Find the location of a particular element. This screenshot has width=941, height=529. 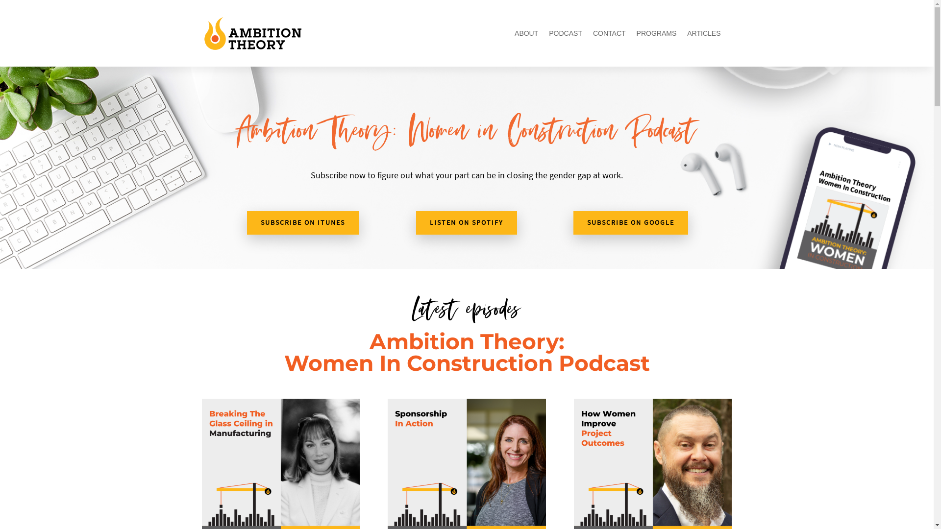

LISTEN ON SPOTIFY is located at coordinates (467, 223).